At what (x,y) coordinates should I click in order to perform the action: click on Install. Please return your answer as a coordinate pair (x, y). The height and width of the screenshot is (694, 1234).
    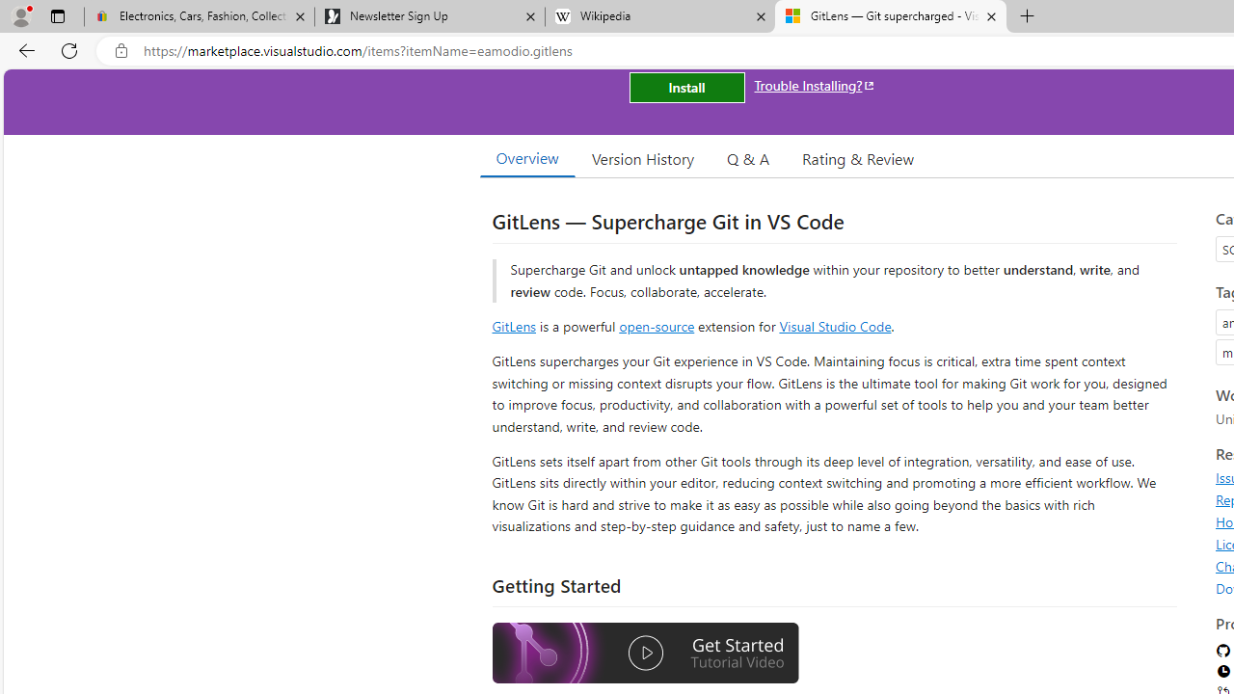
    Looking at the image, I should click on (686, 87).